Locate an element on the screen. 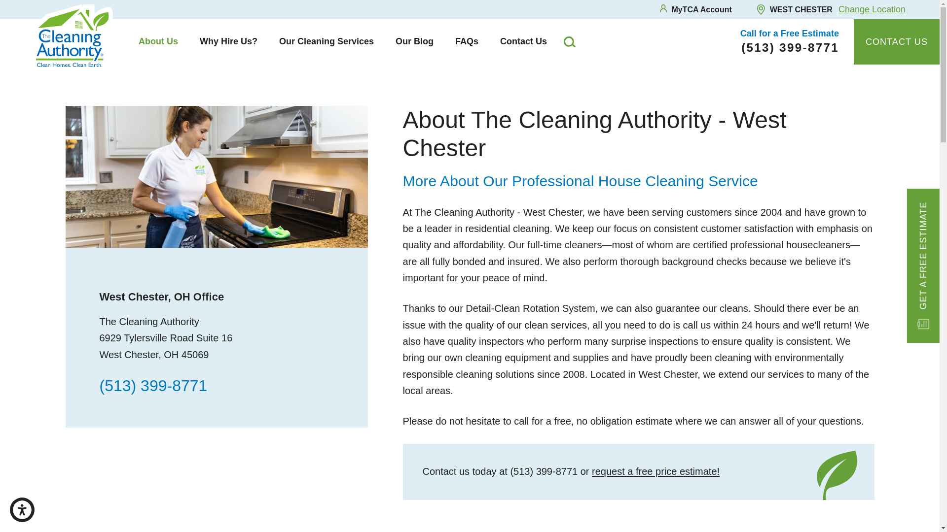  Change Location is located at coordinates (872, 9).